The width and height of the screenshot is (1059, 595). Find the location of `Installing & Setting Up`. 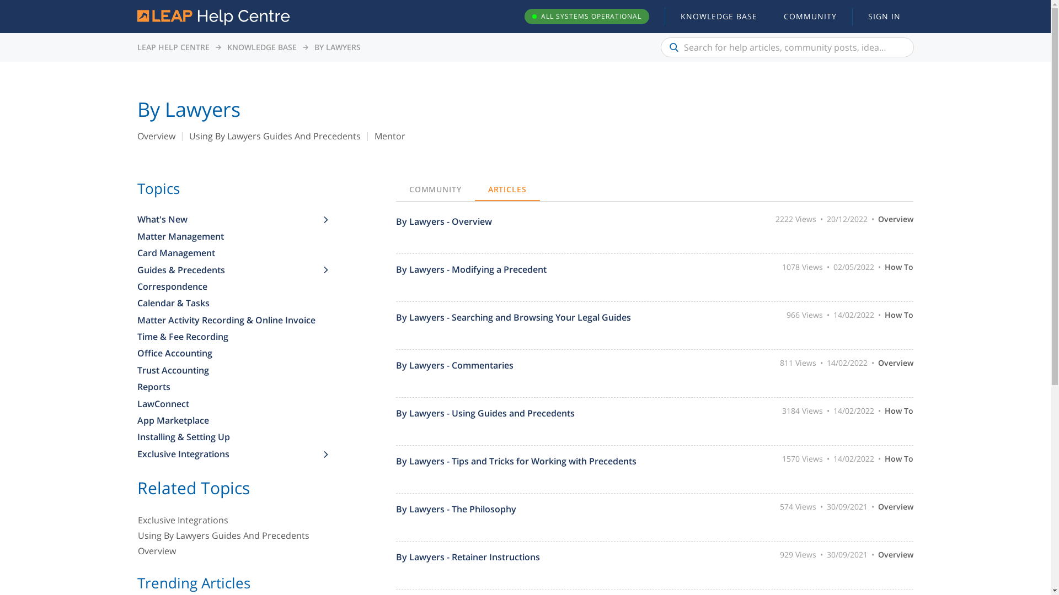

Installing & Setting Up is located at coordinates (229, 437).